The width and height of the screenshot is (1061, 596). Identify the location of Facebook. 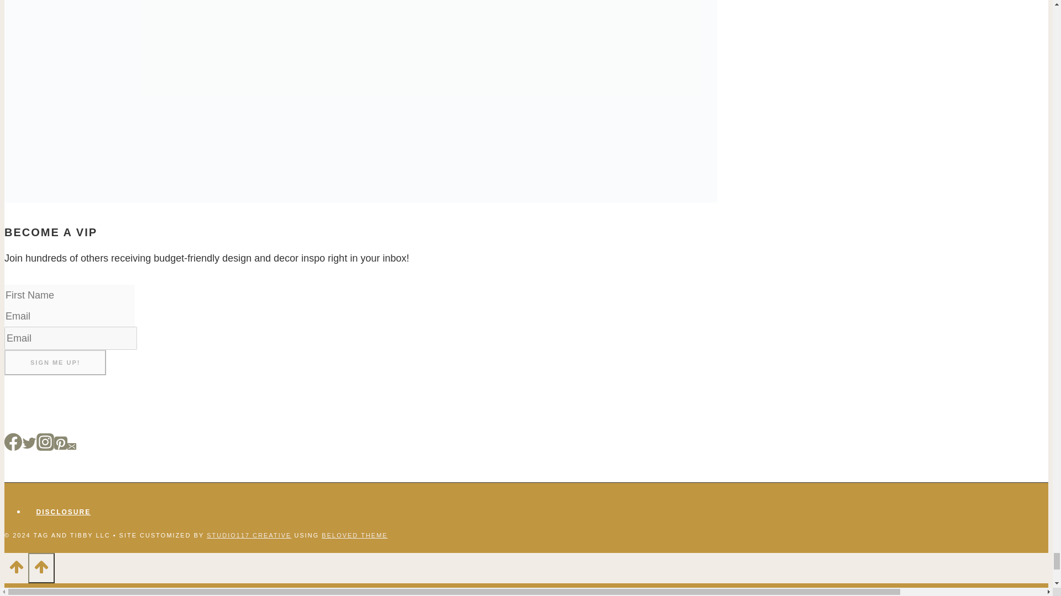
(13, 441).